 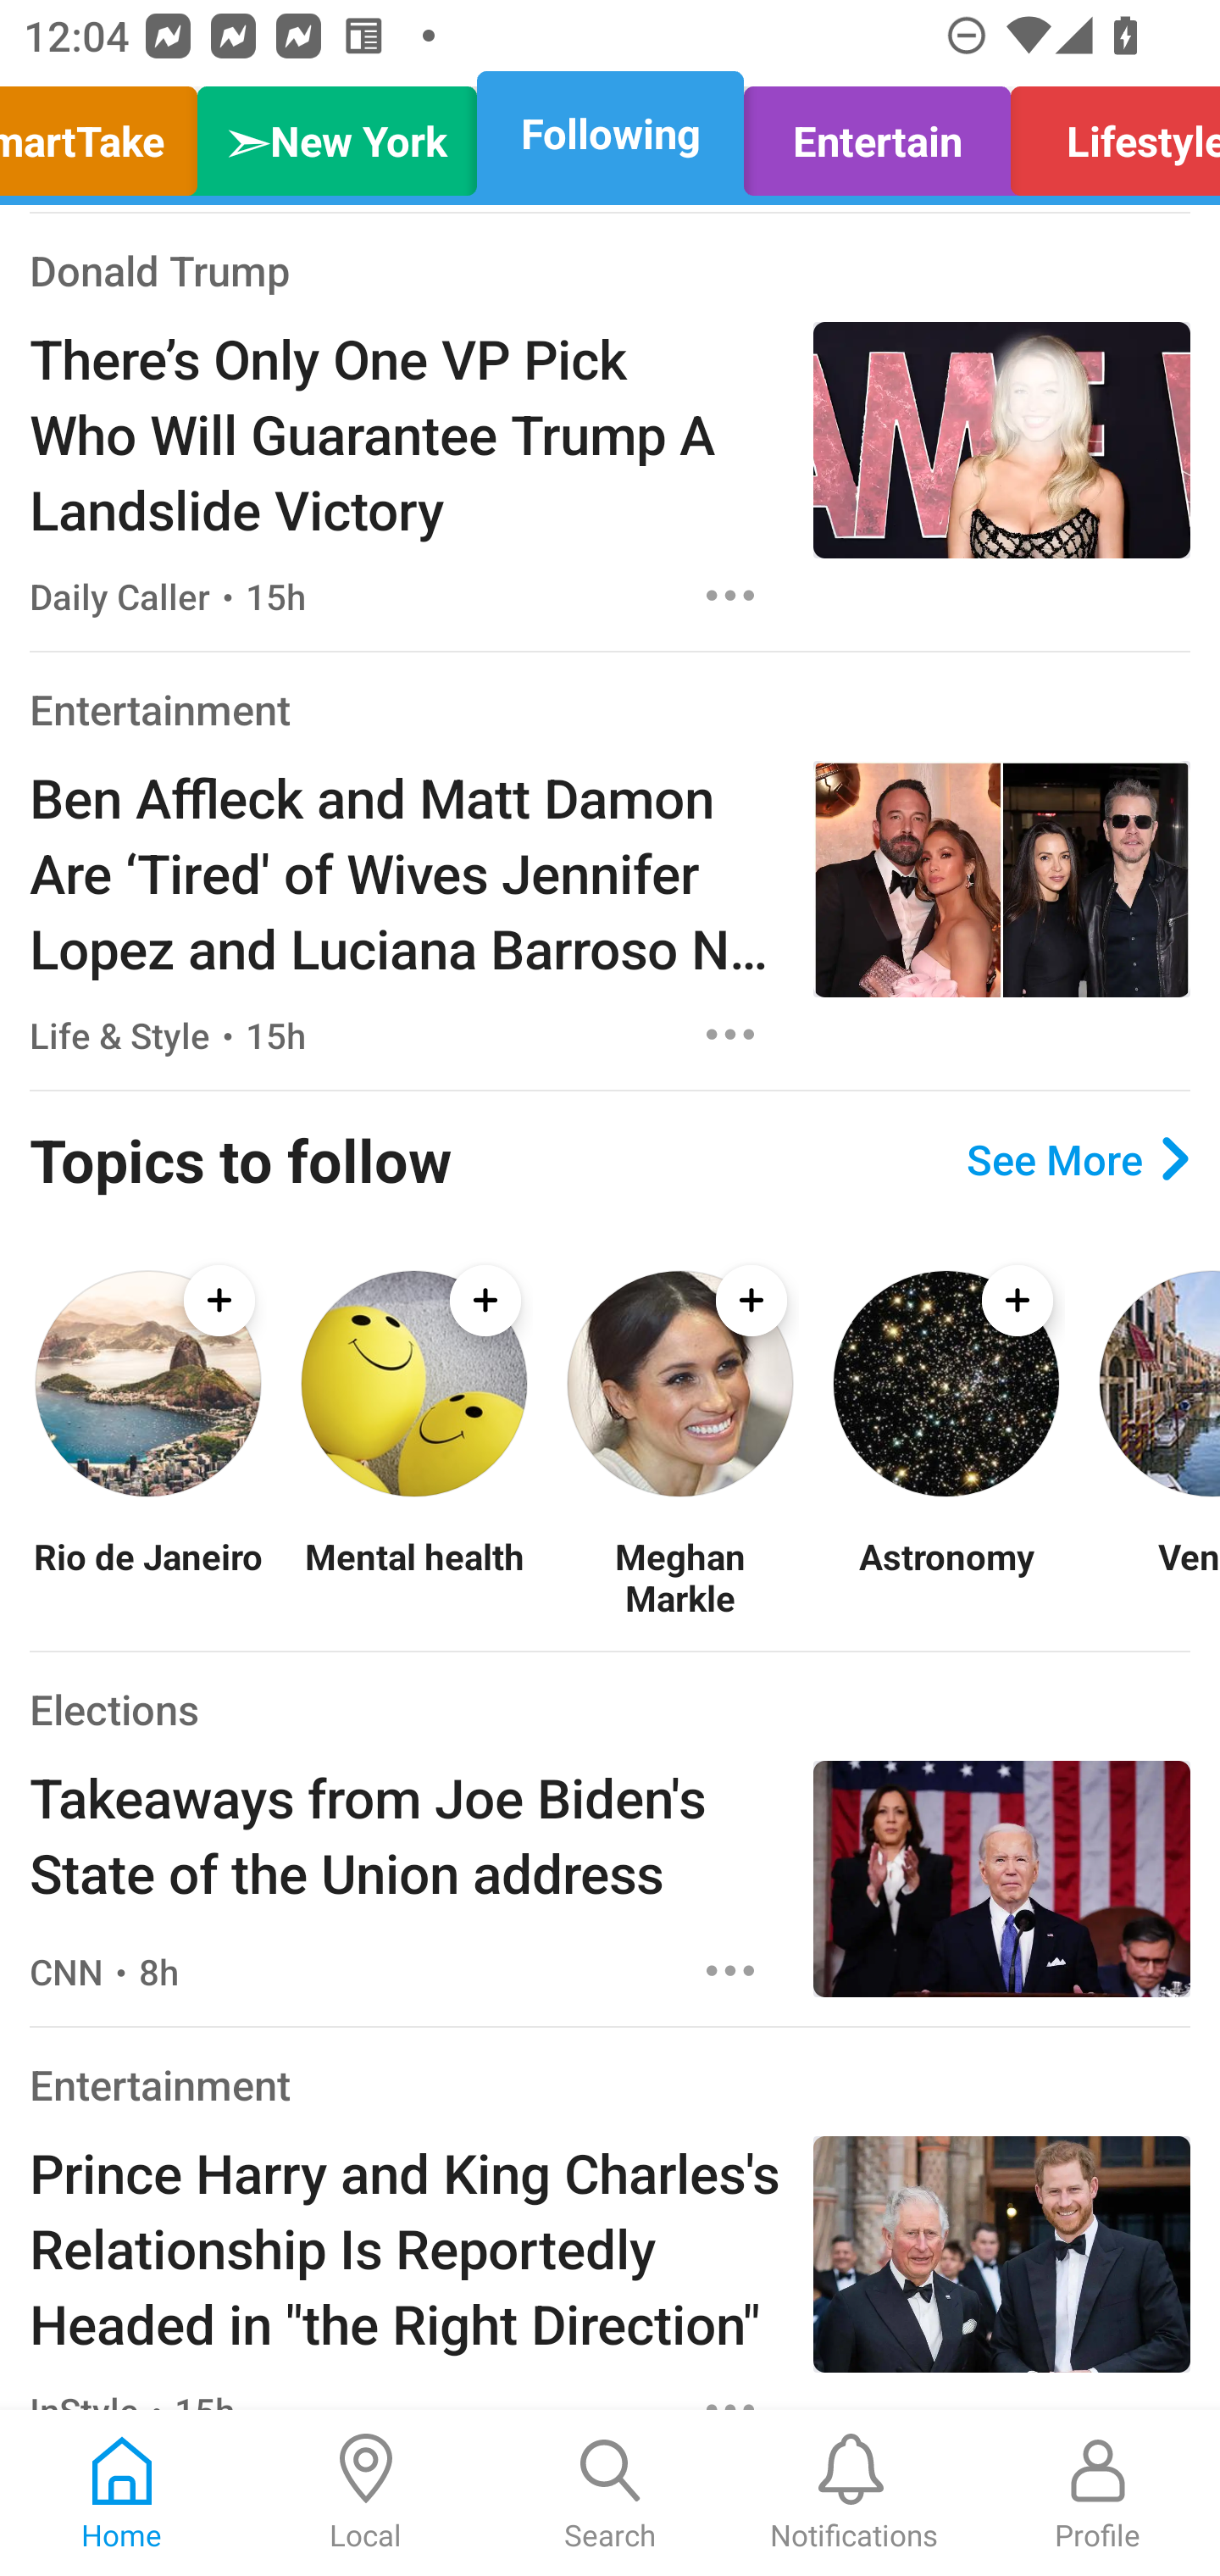 I want to click on Rio de Janeiro, so click(x=147, y=1578).